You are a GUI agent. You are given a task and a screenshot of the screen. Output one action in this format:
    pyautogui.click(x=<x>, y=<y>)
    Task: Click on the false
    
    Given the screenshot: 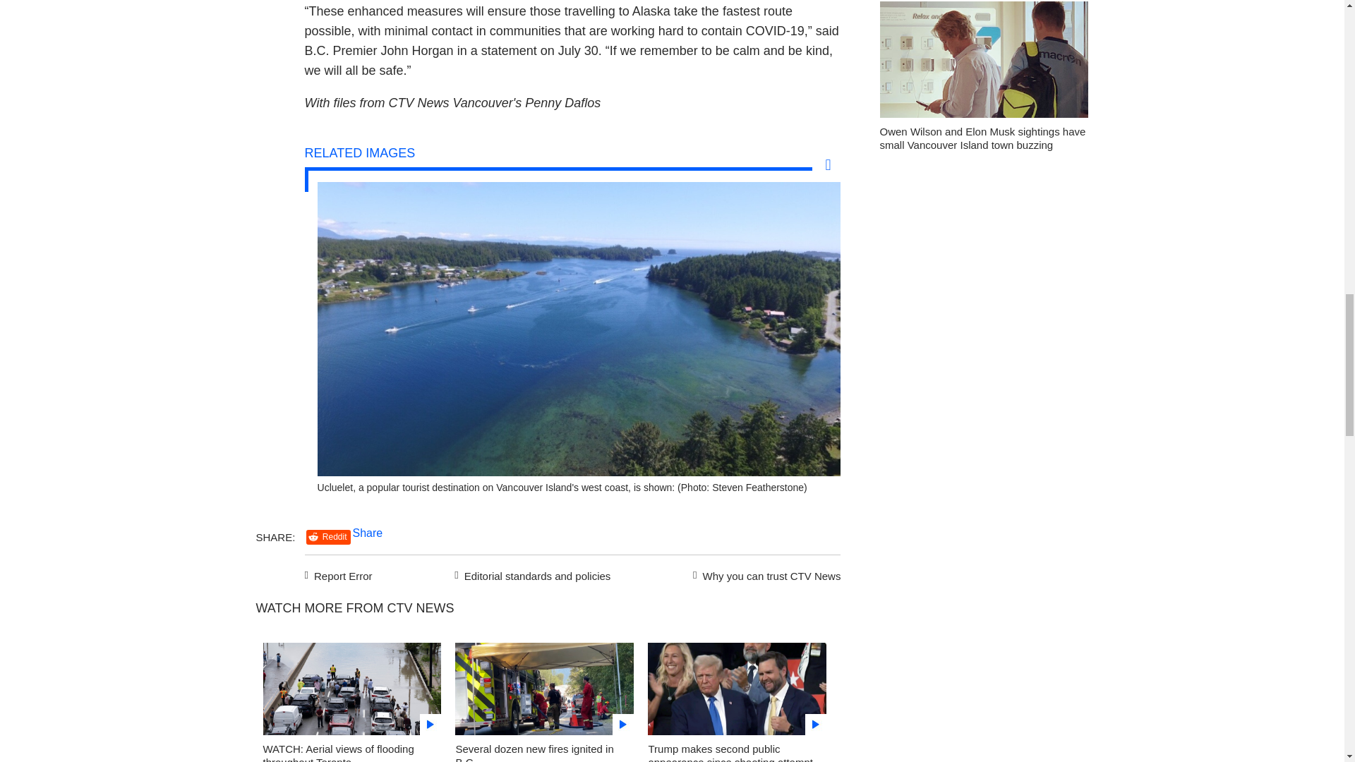 What is the action you would take?
    pyautogui.click(x=545, y=689)
    